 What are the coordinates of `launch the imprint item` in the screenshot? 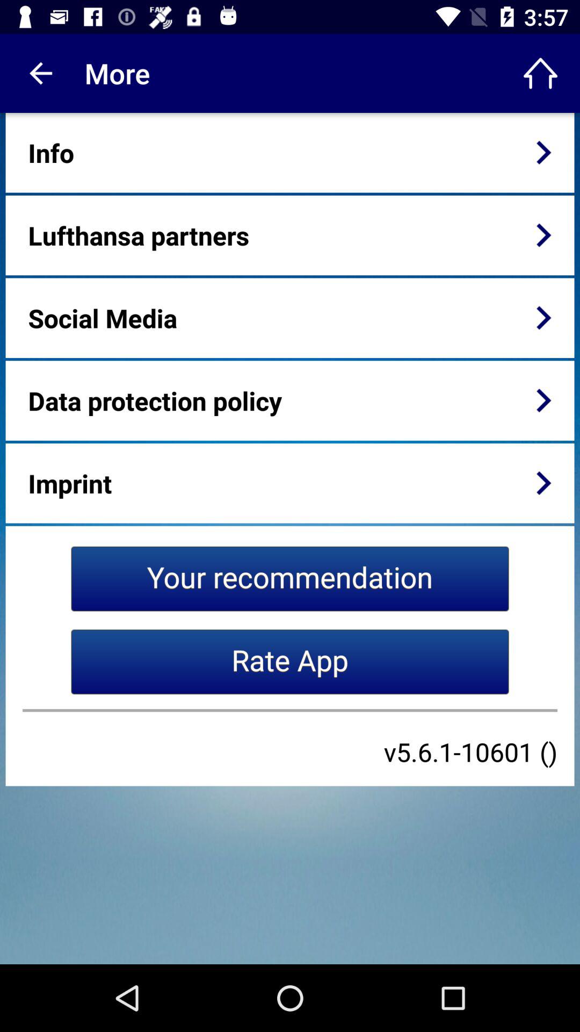 It's located at (70, 483).